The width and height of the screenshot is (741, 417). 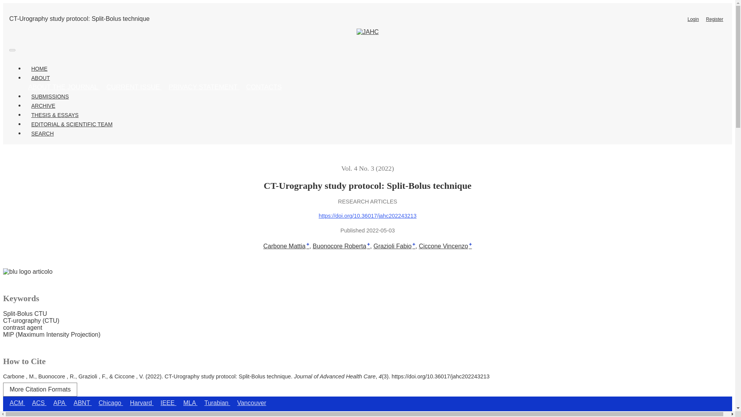 I want to click on Harvard, so click(x=142, y=403).